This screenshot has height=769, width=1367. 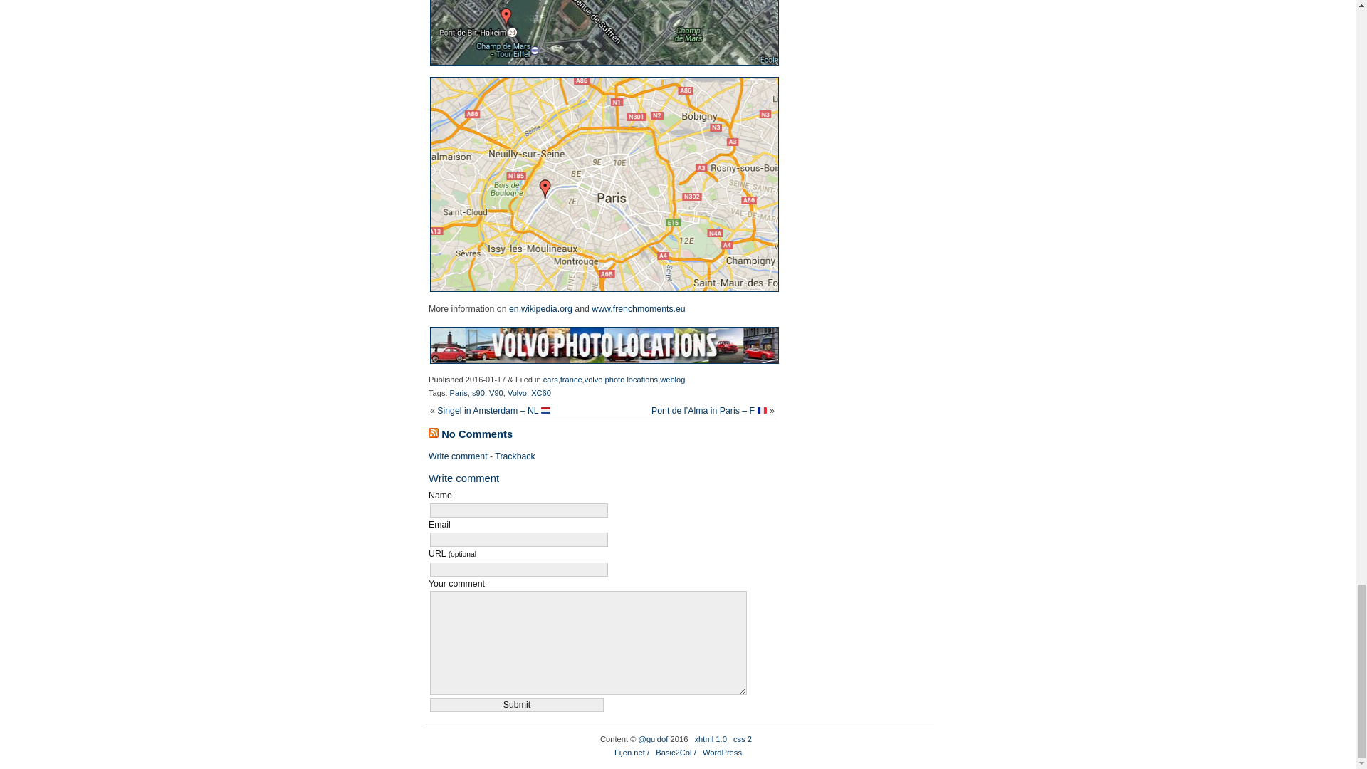 I want to click on V90, so click(x=496, y=393).